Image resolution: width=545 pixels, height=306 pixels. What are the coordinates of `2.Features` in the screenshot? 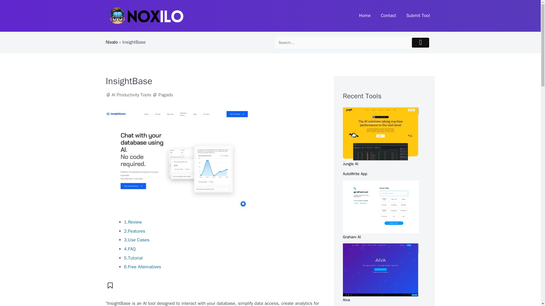 It's located at (134, 231).